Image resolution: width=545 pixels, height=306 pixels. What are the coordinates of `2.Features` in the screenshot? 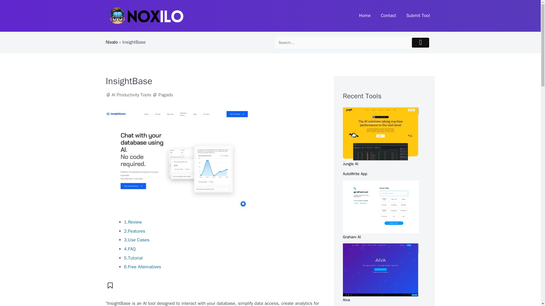 It's located at (134, 231).